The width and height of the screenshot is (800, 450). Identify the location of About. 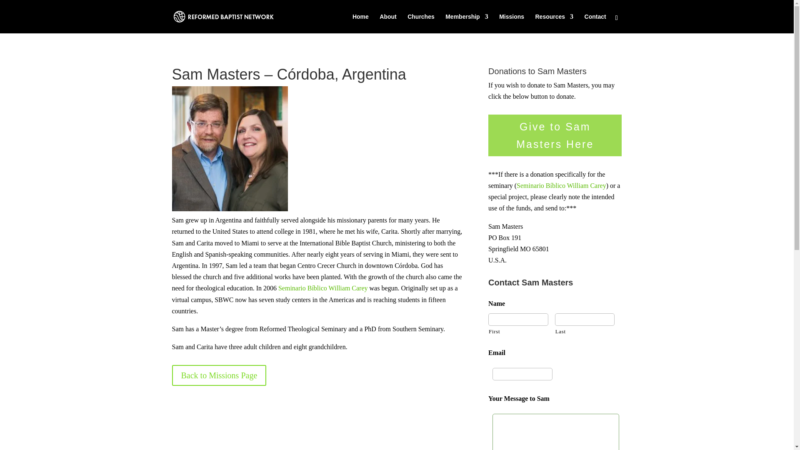
(387, 23).